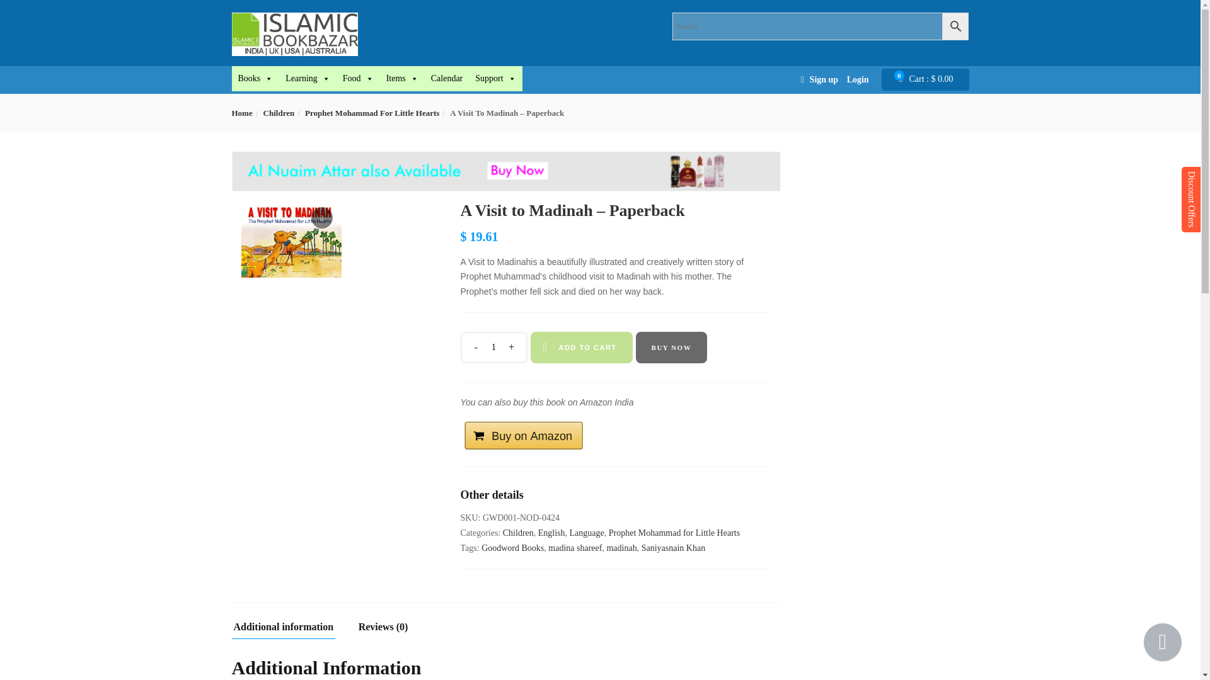  I want to click on Sign up, so click(824, 79).